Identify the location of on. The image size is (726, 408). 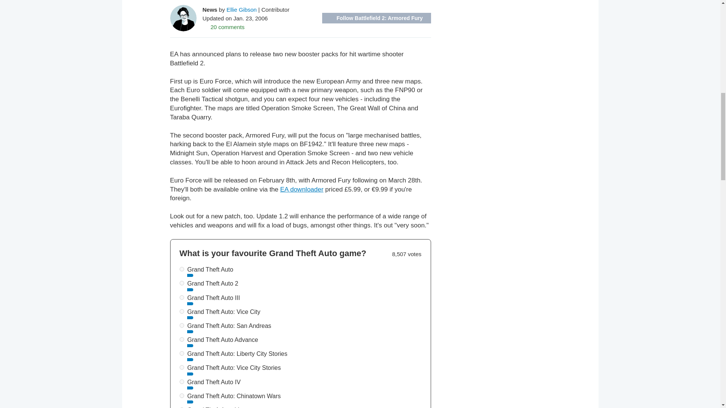
(181, 339).